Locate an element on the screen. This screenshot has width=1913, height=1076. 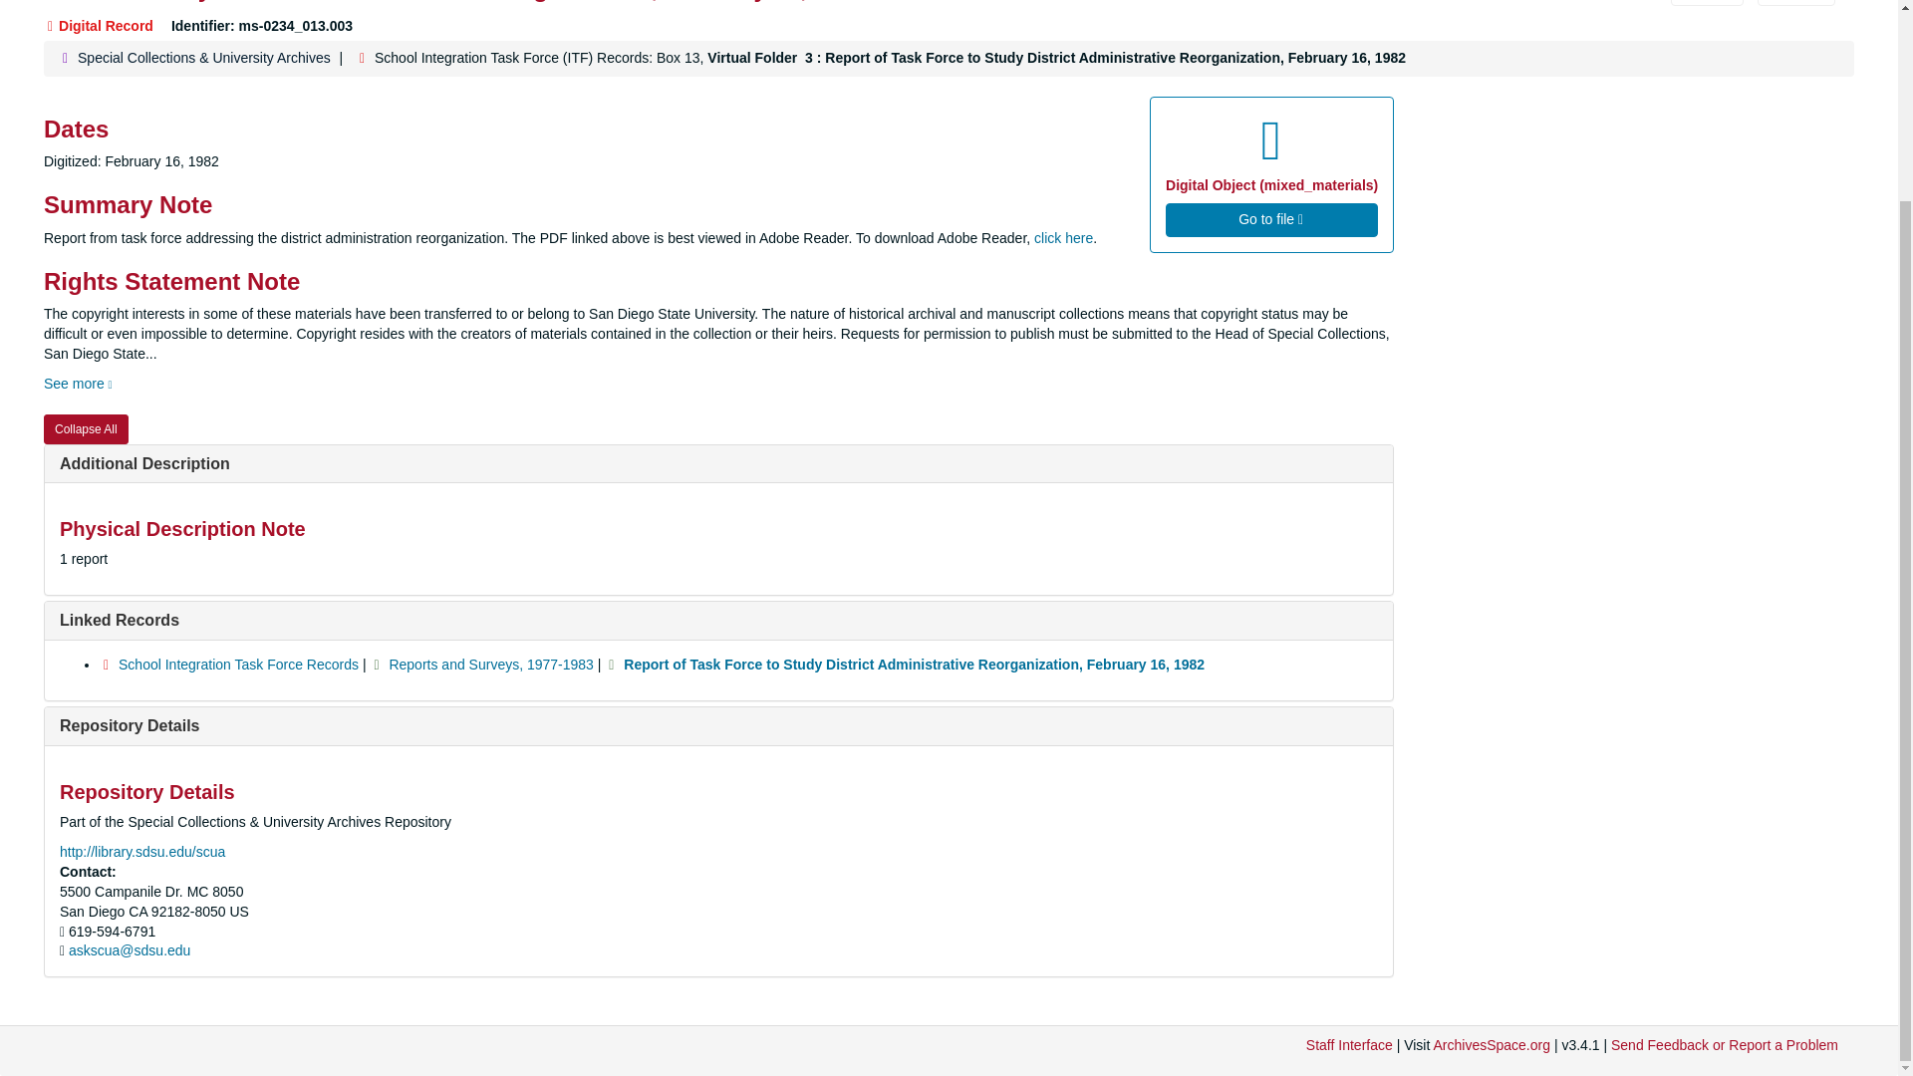
Linked Records is located at coordinates (120, 620).